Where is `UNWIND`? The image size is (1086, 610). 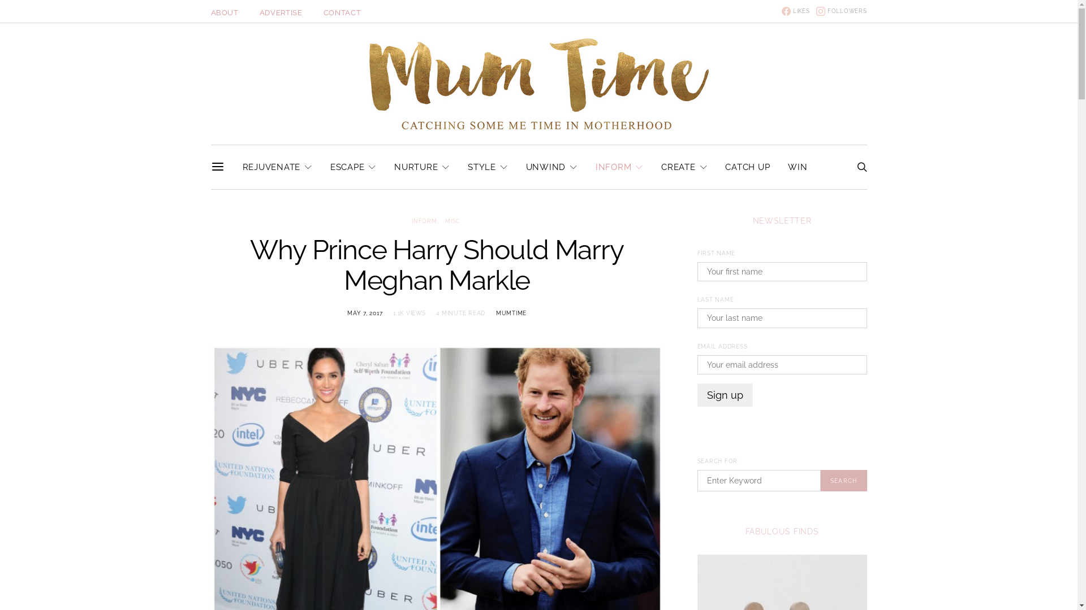
UNWIND is located at coordinates (552, 167).